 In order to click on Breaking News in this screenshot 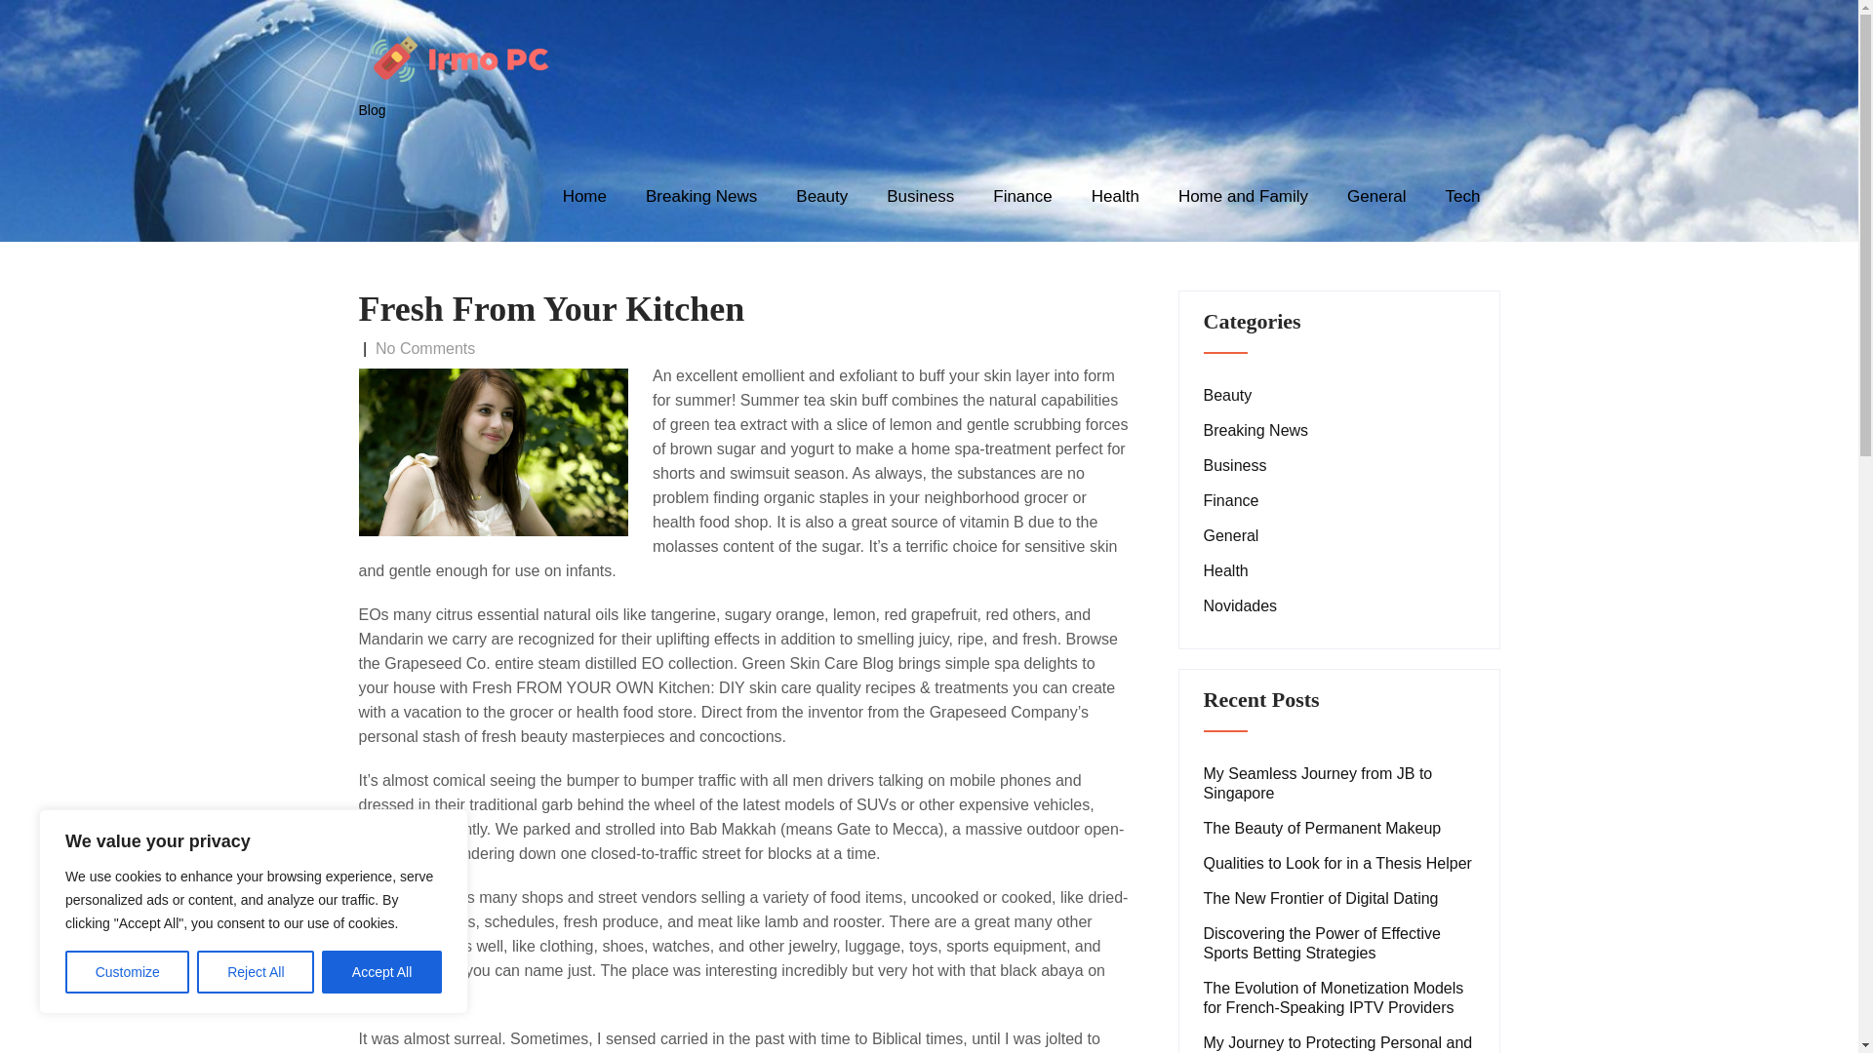, I will do `click(700, 197)`.